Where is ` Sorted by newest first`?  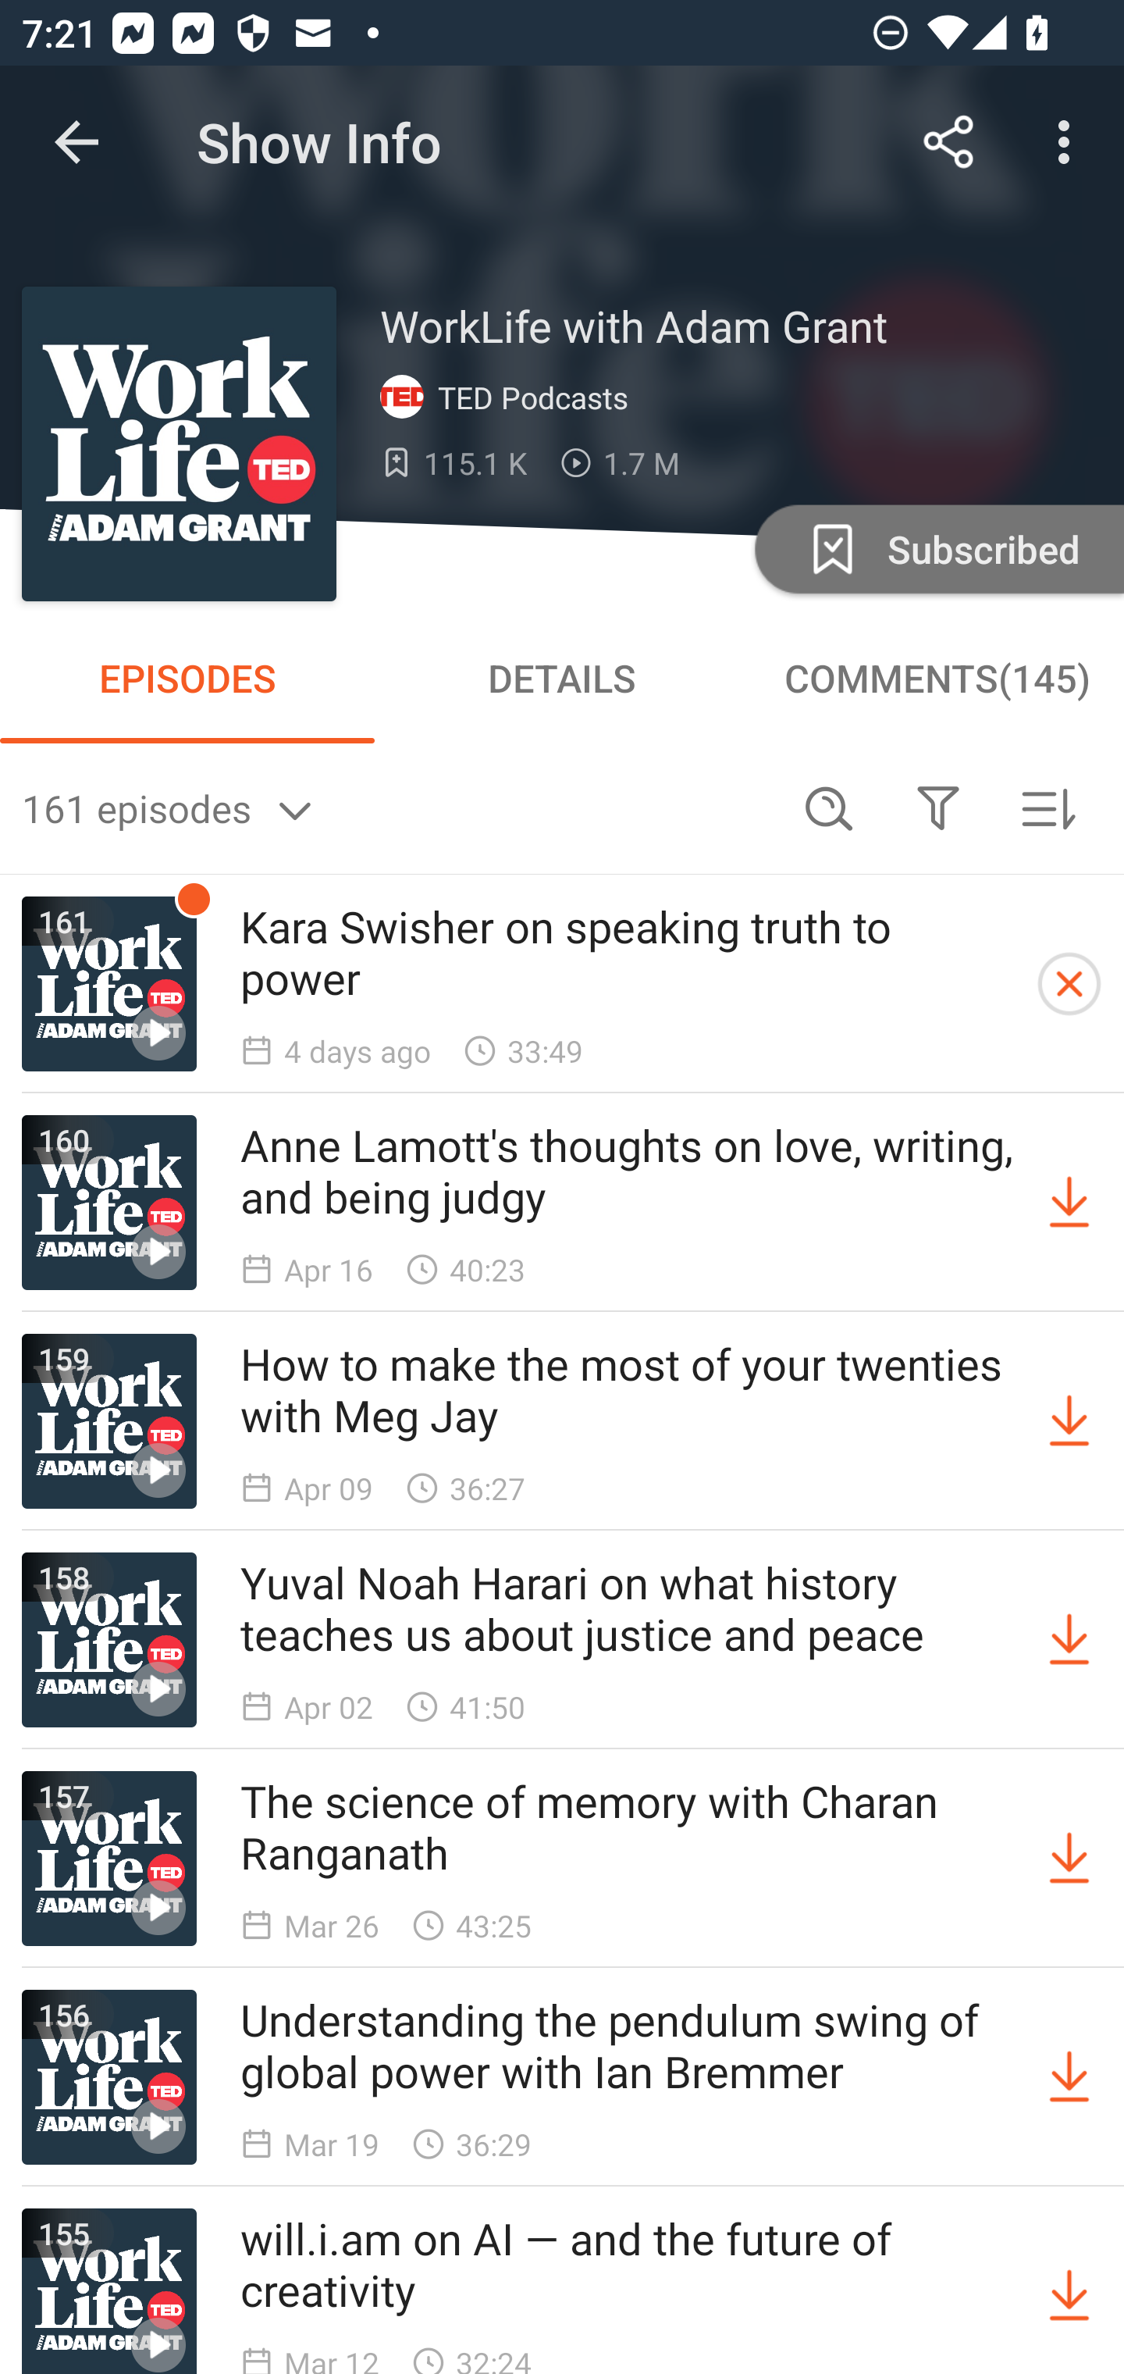
 Sorted by newest first is located at coordinates (1048, 807).